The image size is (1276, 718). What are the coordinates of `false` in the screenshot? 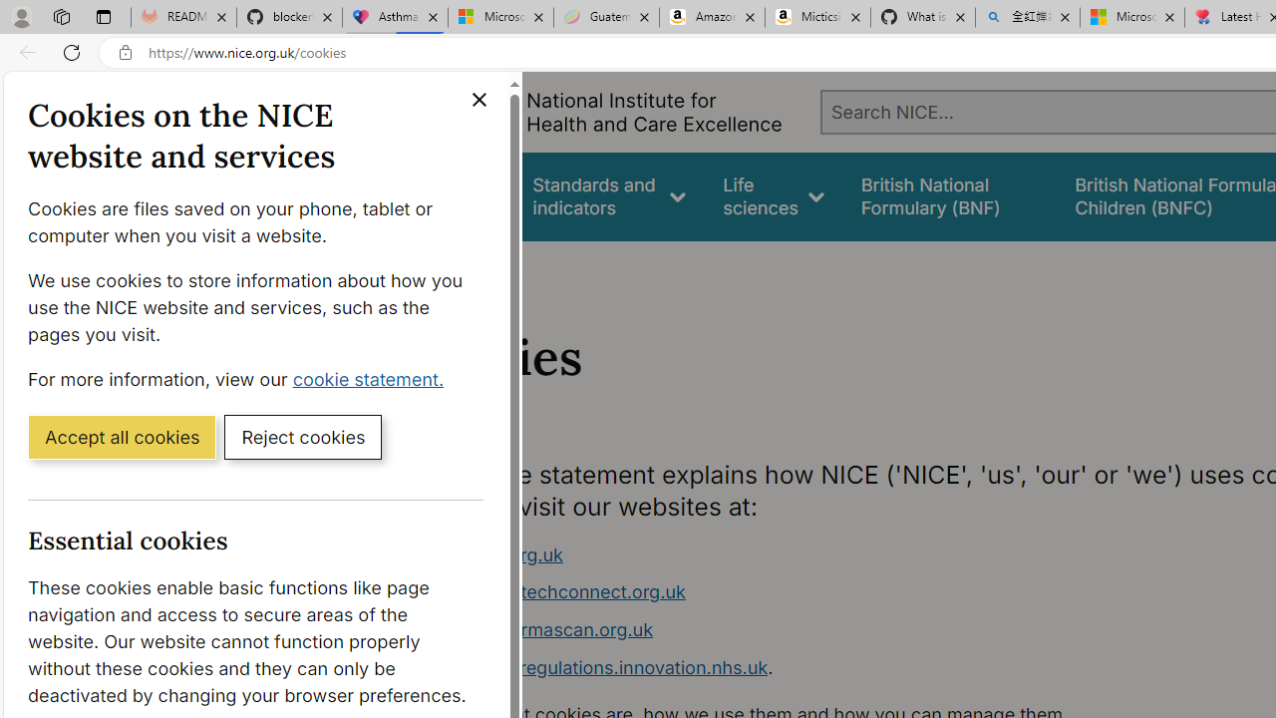 It's located at (949, 195).